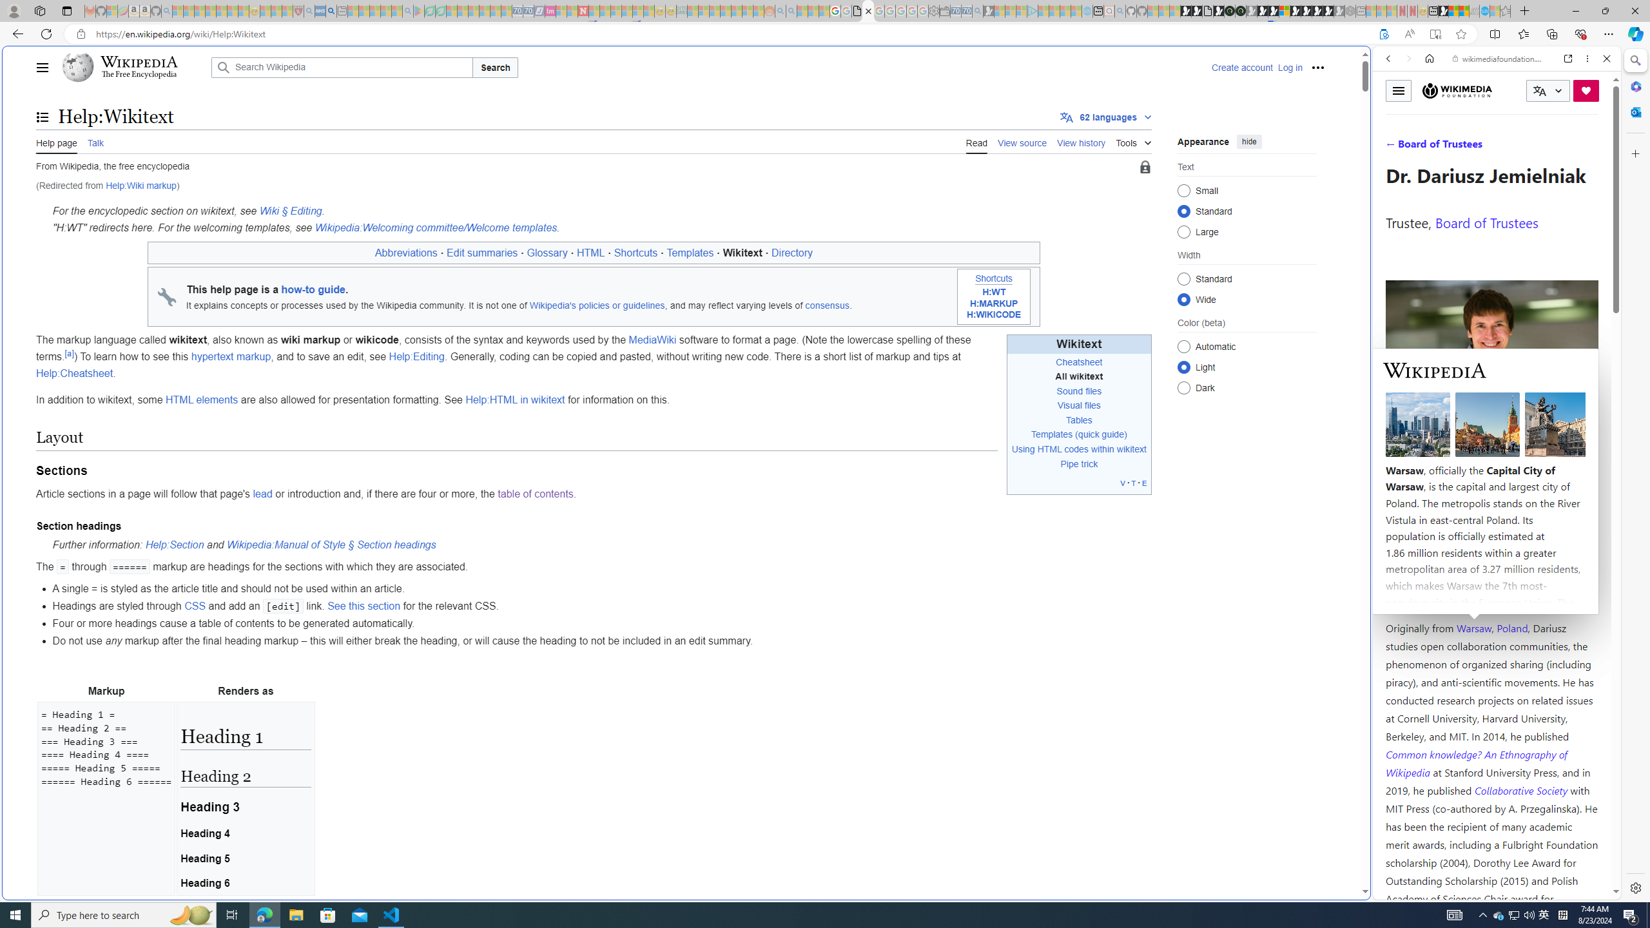  I want to click on Templates, so click(1052, 434).